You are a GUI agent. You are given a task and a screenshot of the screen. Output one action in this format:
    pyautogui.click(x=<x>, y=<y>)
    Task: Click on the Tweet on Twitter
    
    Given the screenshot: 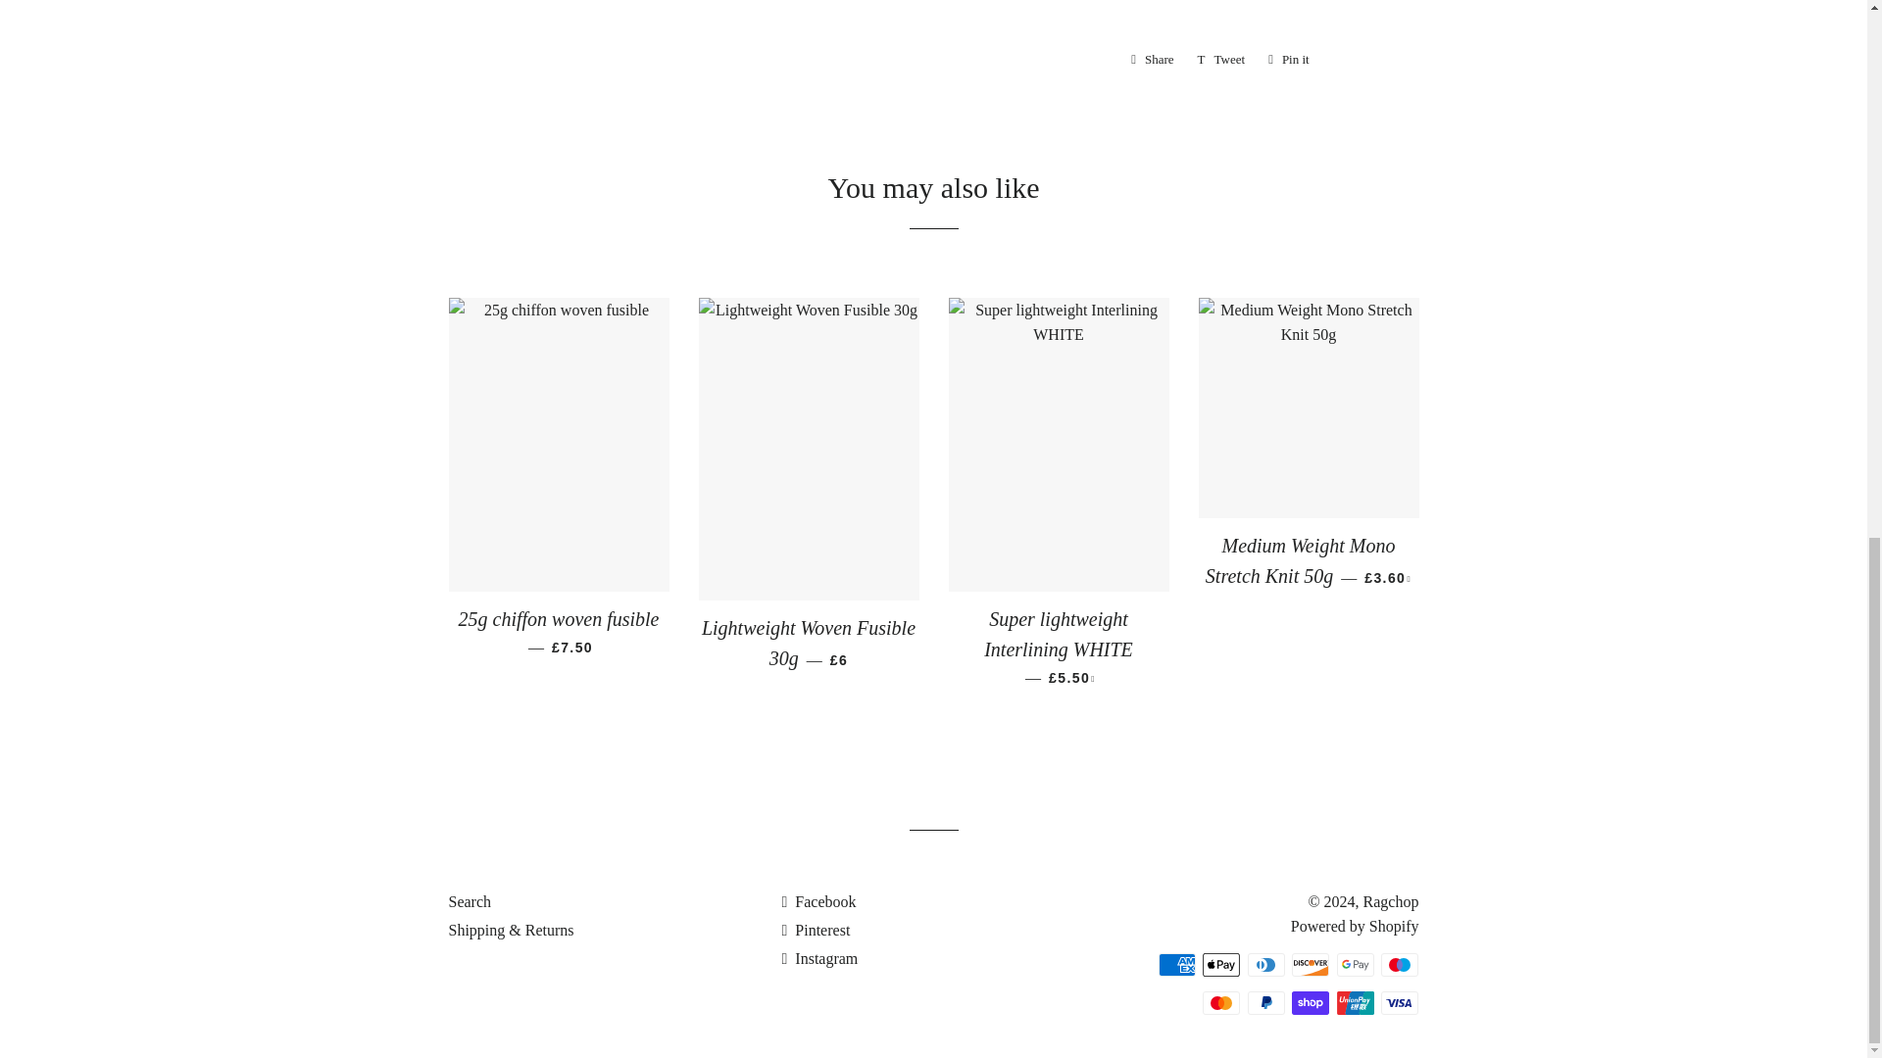 What is the action you would take?
    pyautogui.click(x=1221, y=59)
    